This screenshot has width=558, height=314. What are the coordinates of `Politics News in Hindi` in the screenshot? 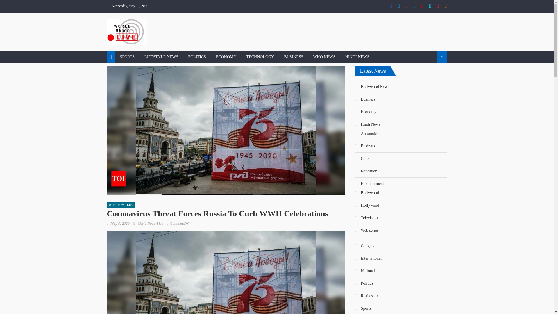 It's located at (364, 283).